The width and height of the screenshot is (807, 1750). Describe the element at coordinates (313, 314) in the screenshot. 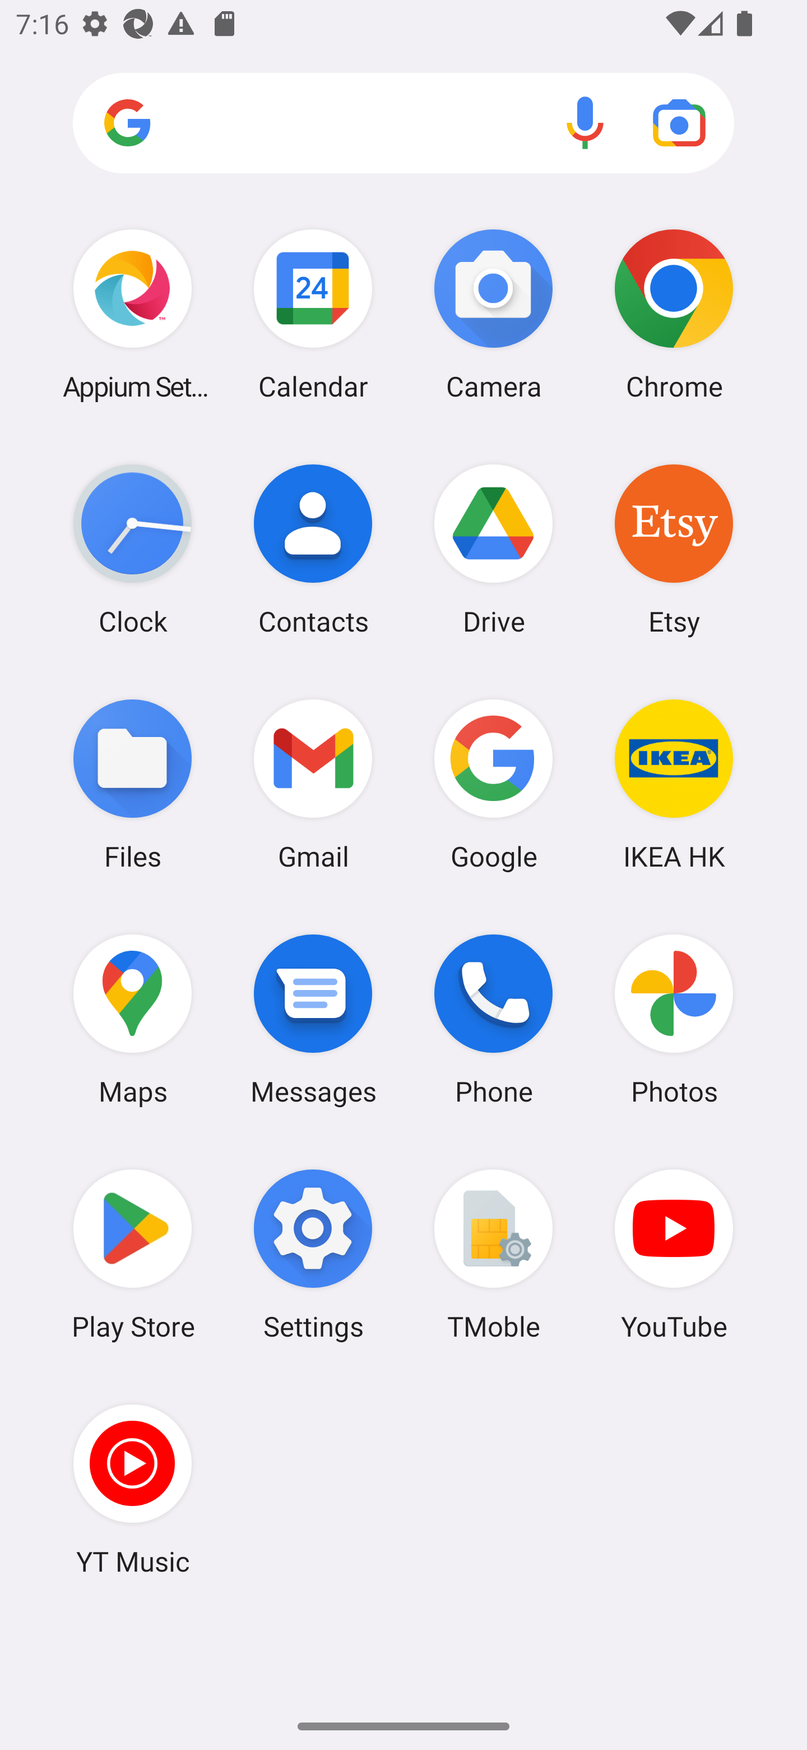

I see `Calendar` at that location.